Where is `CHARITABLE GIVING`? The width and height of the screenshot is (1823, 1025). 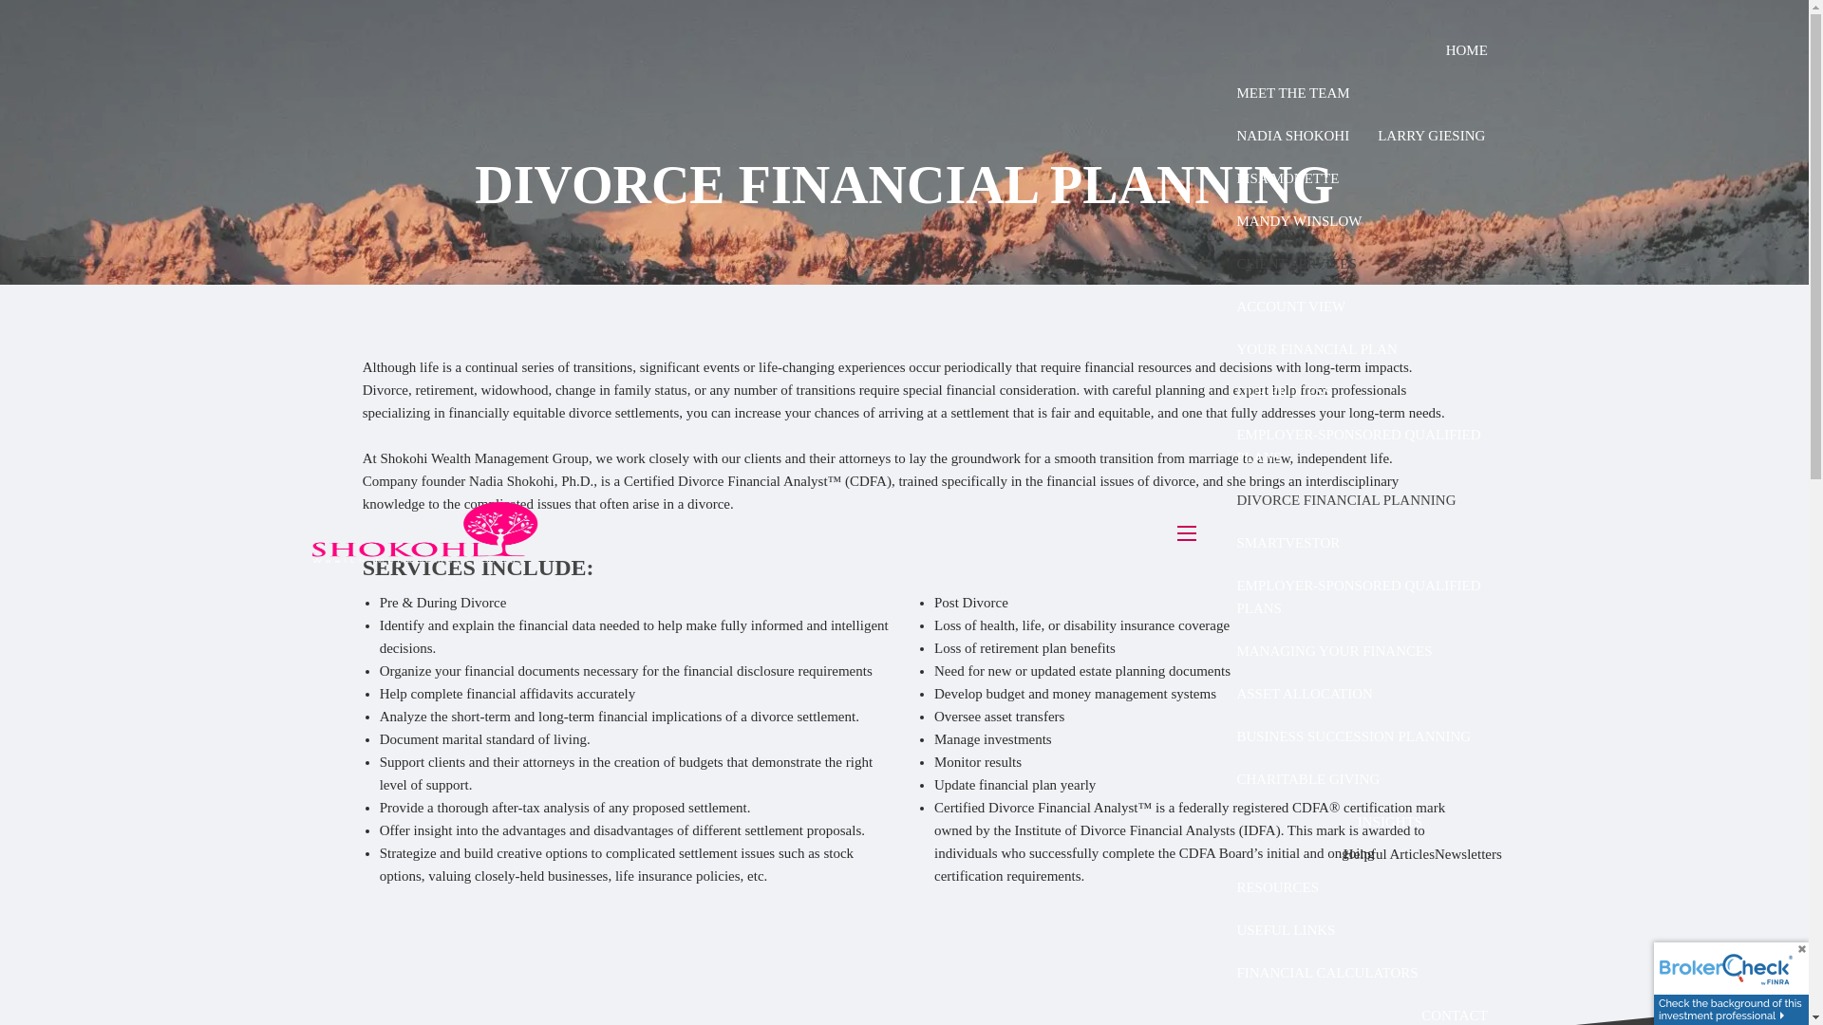
CHARITABLE GIVING is located at coordinates (1307, 778).